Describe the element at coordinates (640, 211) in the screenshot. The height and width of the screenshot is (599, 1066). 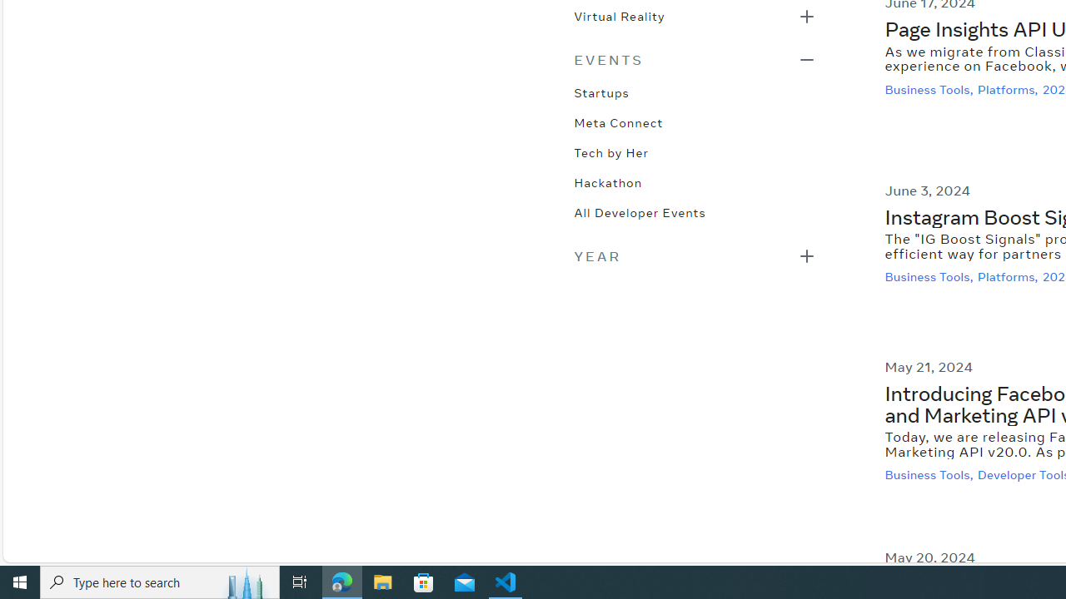
I see `All Developer Events` at that location.